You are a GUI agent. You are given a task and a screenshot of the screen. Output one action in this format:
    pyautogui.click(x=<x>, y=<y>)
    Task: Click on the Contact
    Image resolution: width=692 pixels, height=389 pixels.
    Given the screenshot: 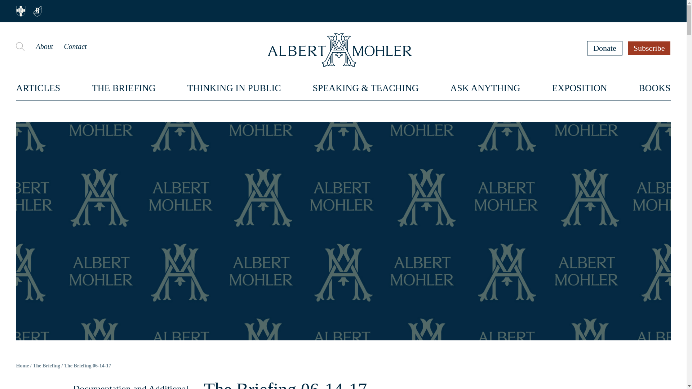 What is the action you would take?
    pyautogui.click(x=75, y=46)
    